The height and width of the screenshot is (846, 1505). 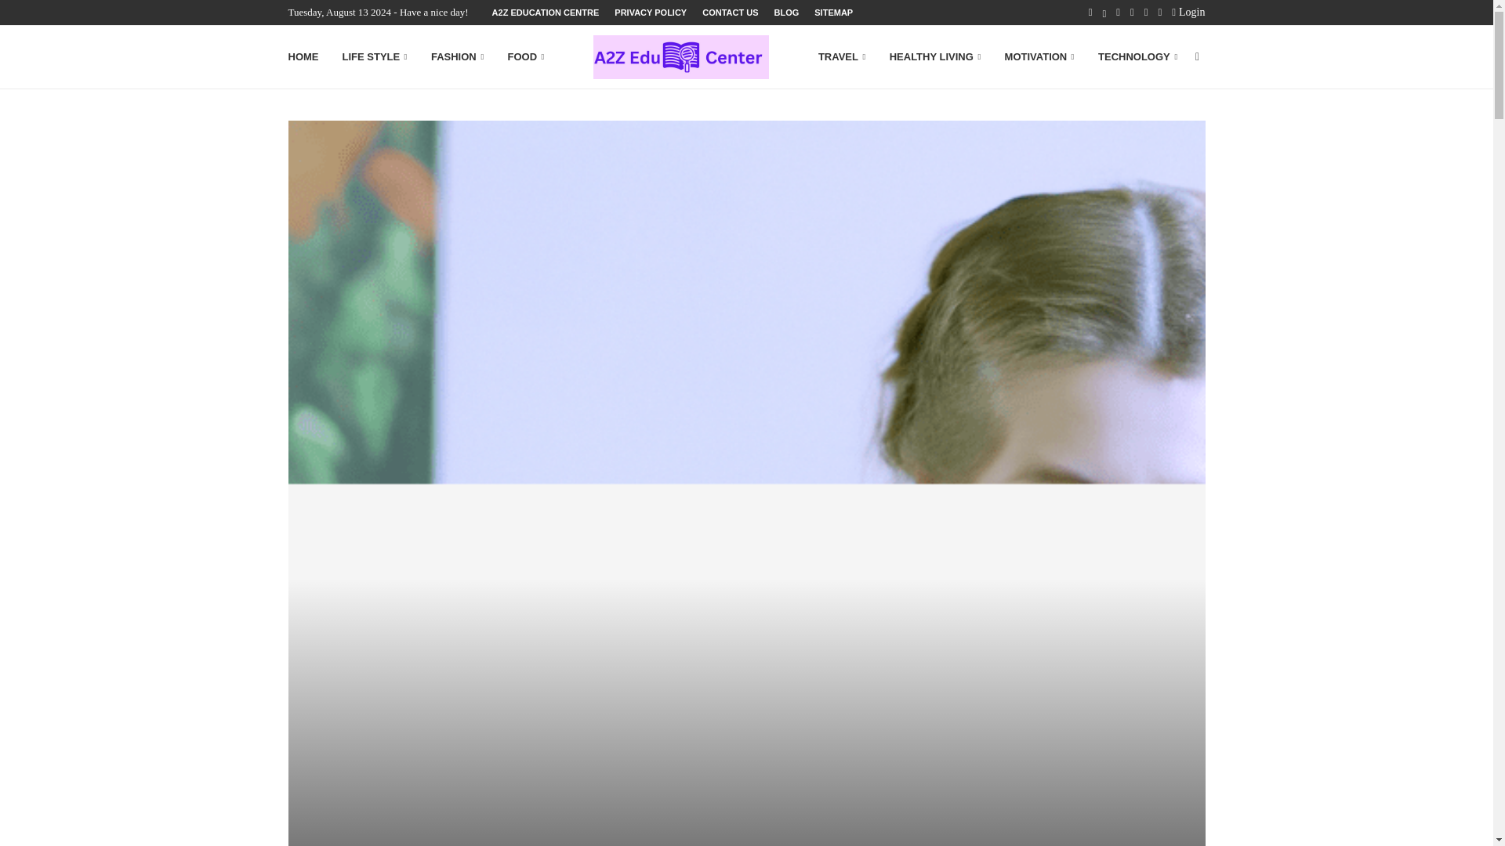 I want to click on PRIVACY POLICY, so click(x=650, y=13).